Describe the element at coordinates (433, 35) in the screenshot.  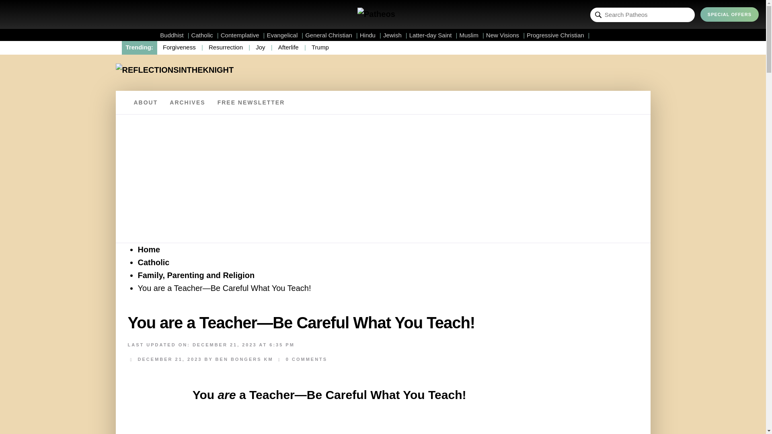
I see `Latter-day Saint` at that location.